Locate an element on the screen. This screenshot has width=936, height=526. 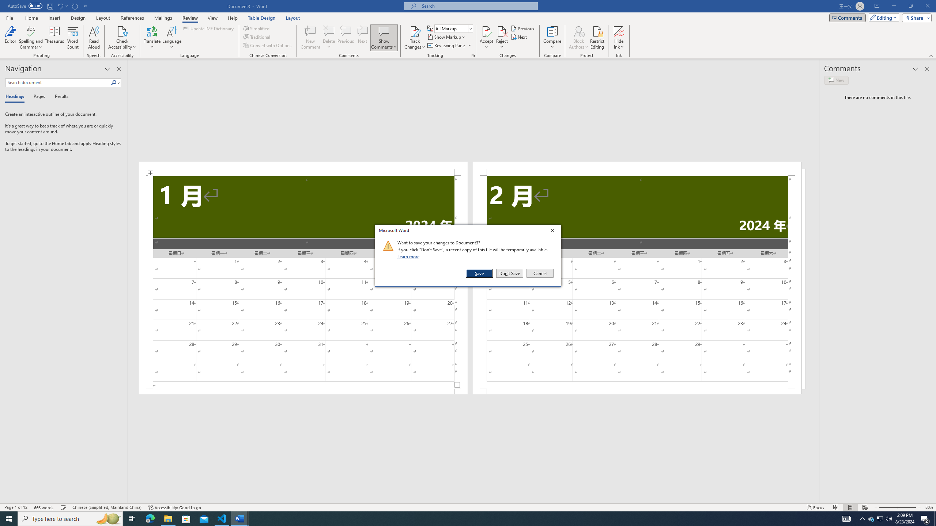
Hide Ink is located at coordinates (619, 31).